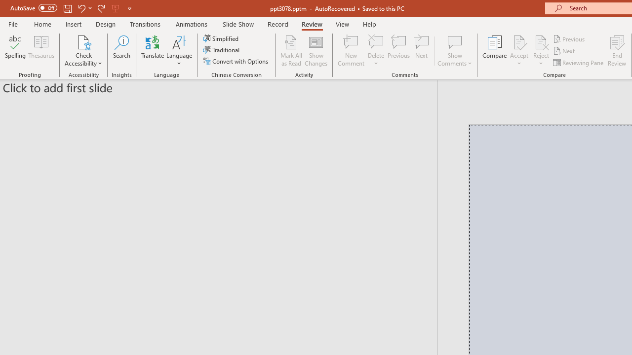  What do you see at coordinates (455, 41) in the screenshot?
I see `Show Comments` at bounding box center [455, 41].